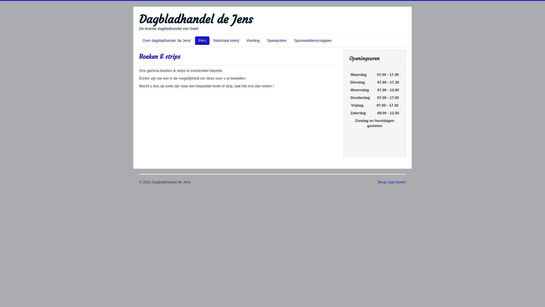  Describe the element at coordinates (167, 41) in the screenshot. I see `Over dagbladhandel 'de Jens'` at that location.